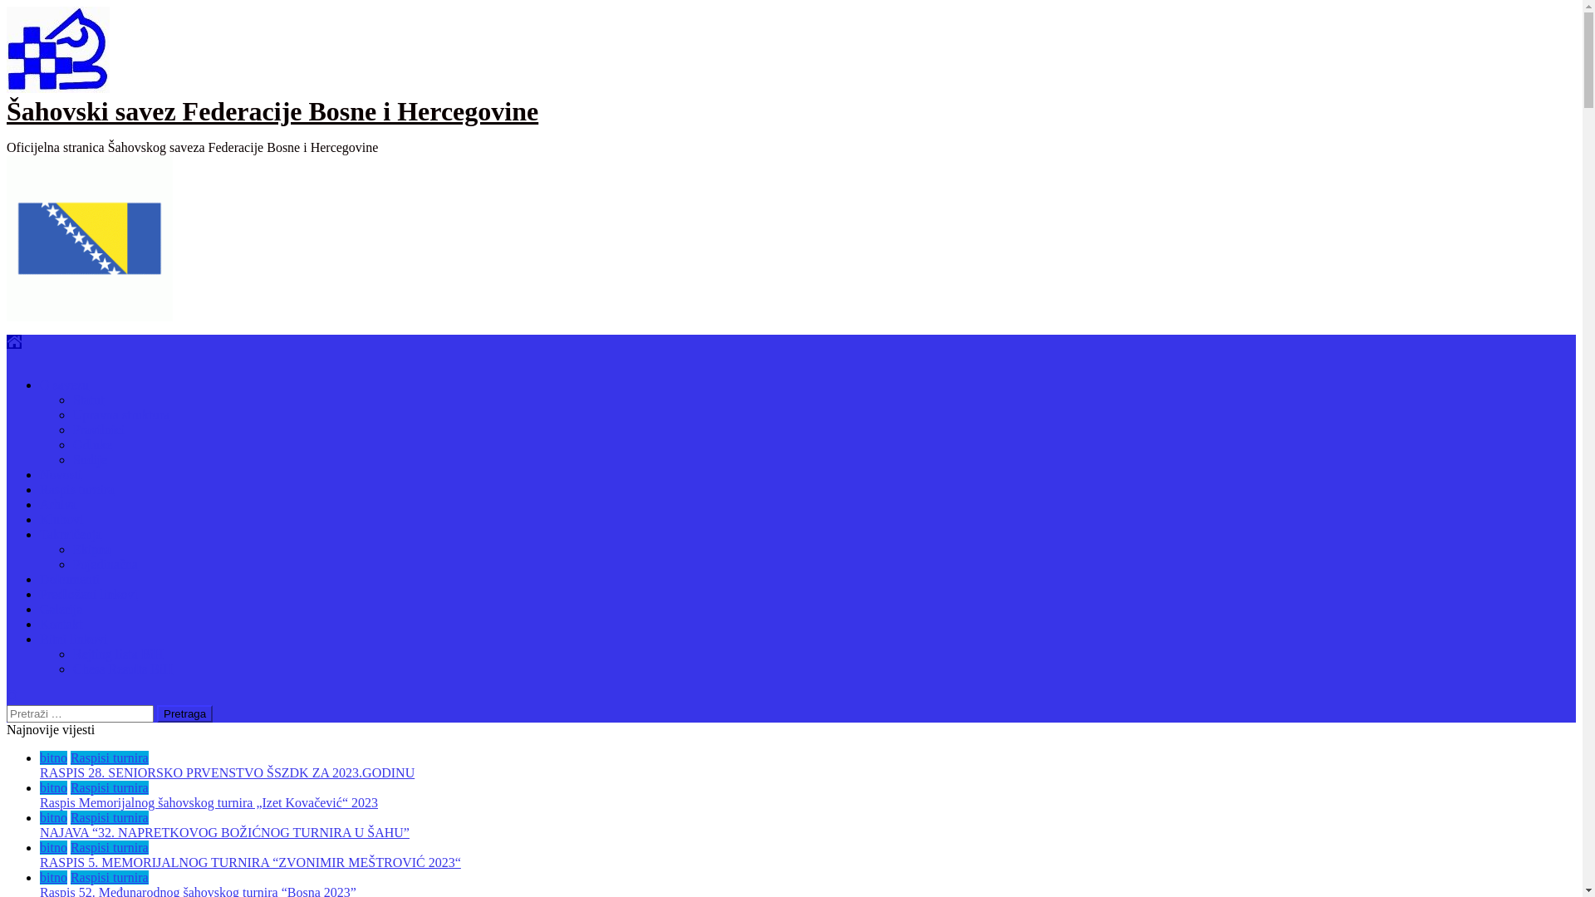 The width and height of the screenshot is (1595, 897). Describe the element at coordinates (110, 877) in the screenshot. I see `Raspisi turnira` at that location.